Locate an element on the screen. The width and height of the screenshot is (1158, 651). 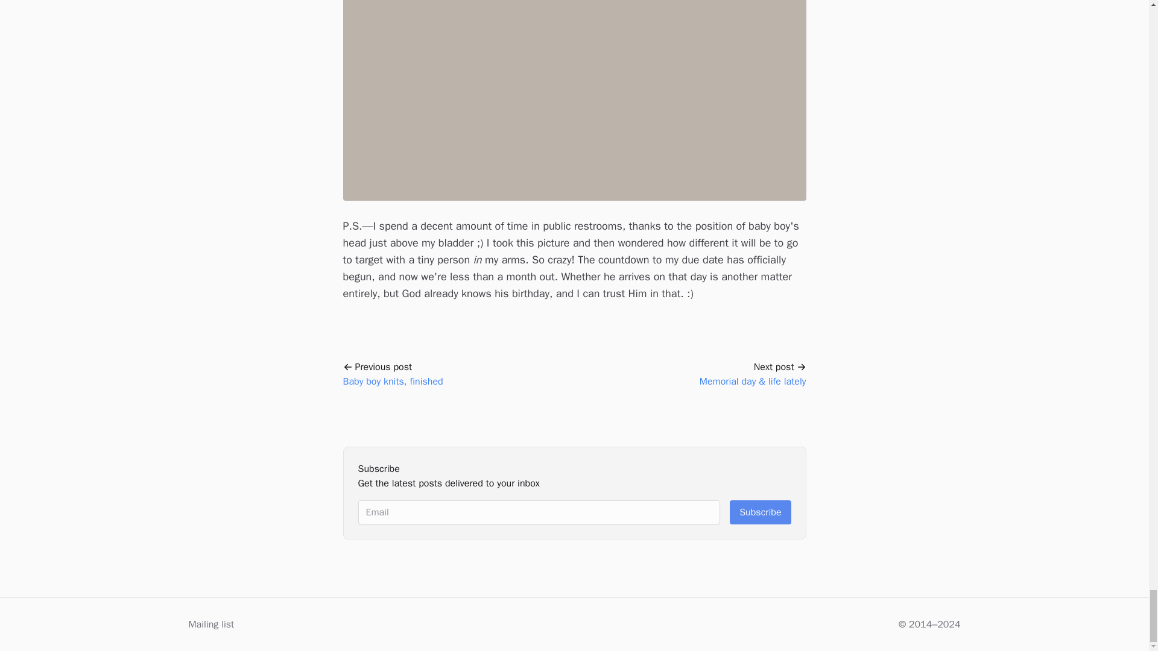
Subscribe is located at coordinates (760, 512).